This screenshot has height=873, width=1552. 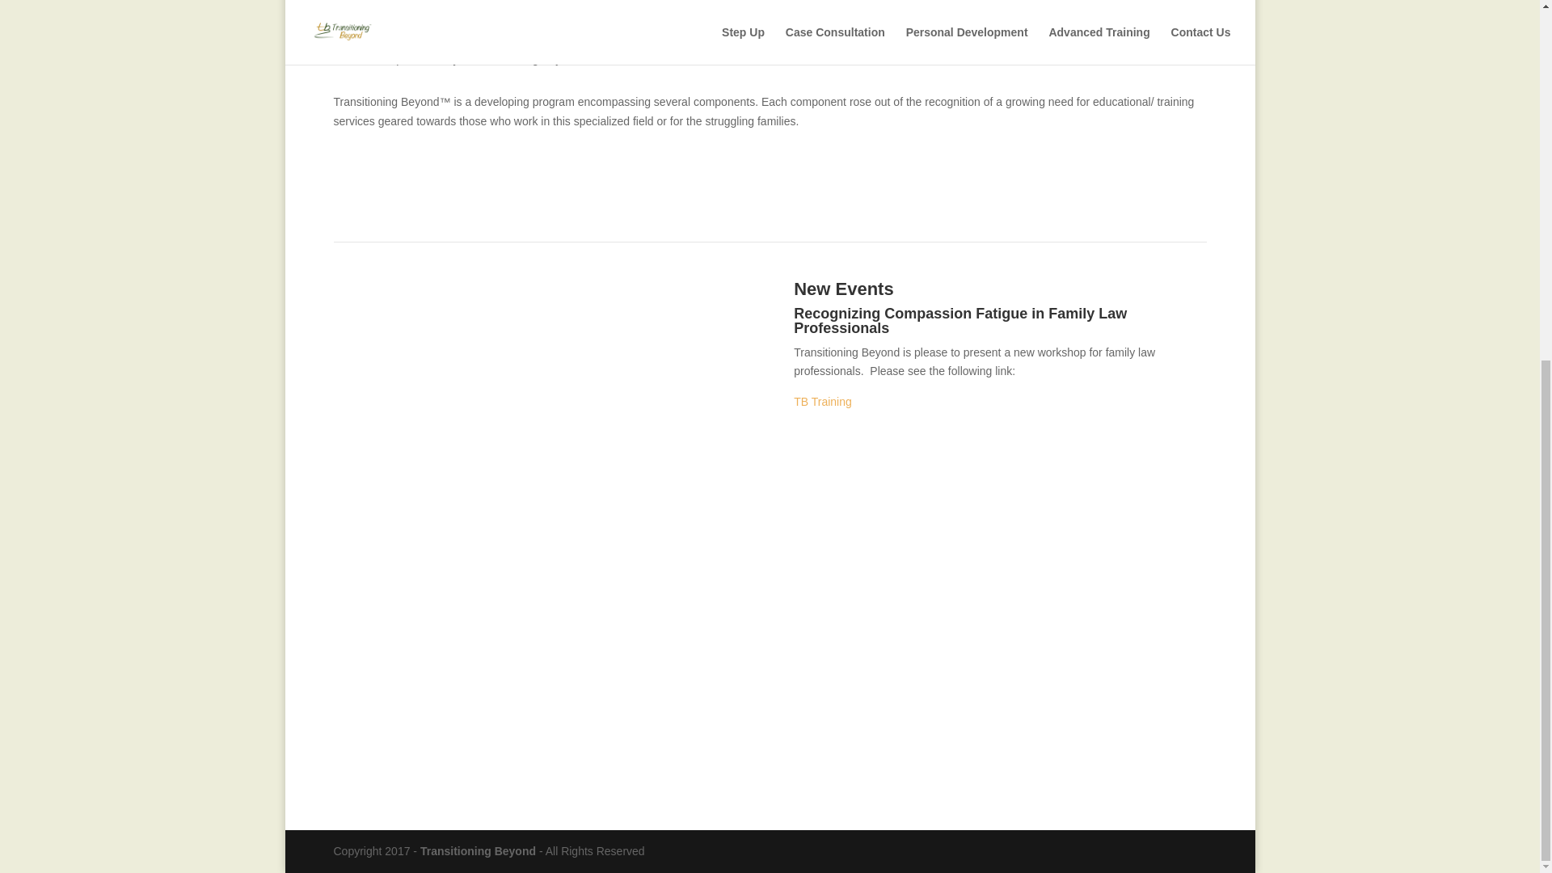 I want to click on Transitioning Beyond, so click(x=478, y=850).